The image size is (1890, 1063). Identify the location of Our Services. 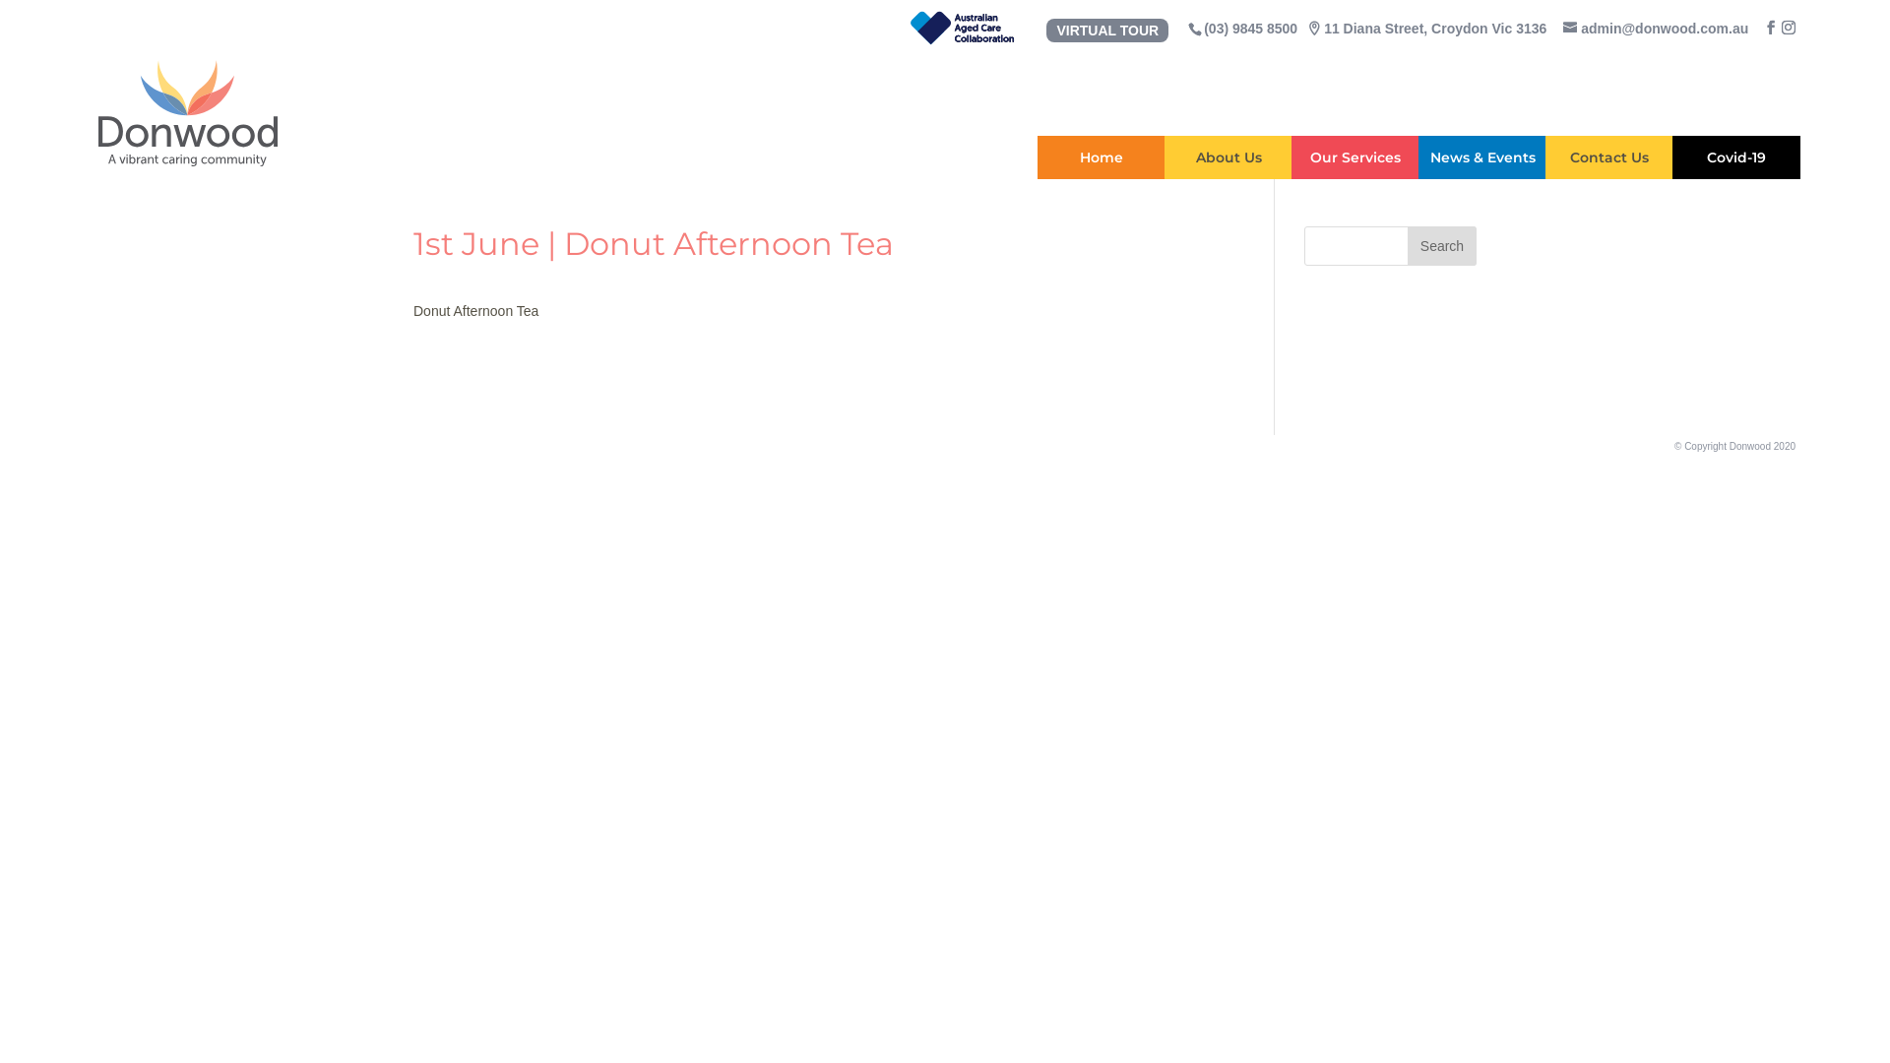
(1355, 157).